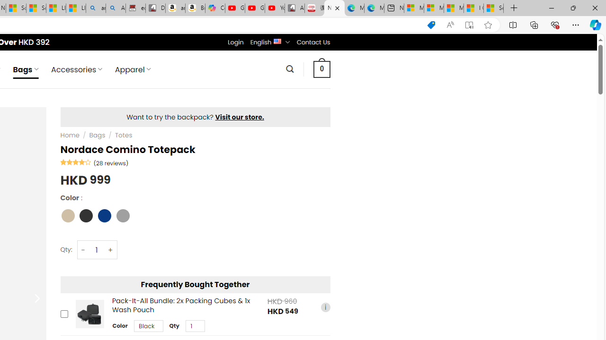 The height and width of the screenshot is (340, 606). What do you see at coordinates (469, 25) in the screenshot?
I see `Enter Immersive Reader (F9)` at bounding box center [469, 25].